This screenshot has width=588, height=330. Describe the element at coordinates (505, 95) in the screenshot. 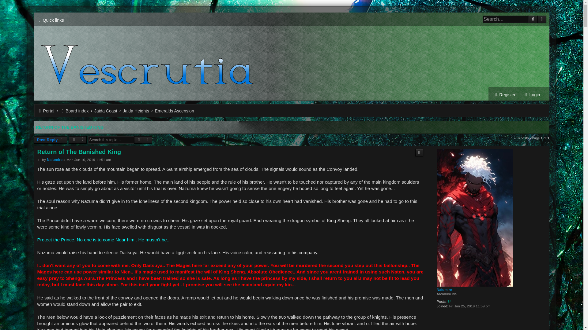

I see `Register` at that location.